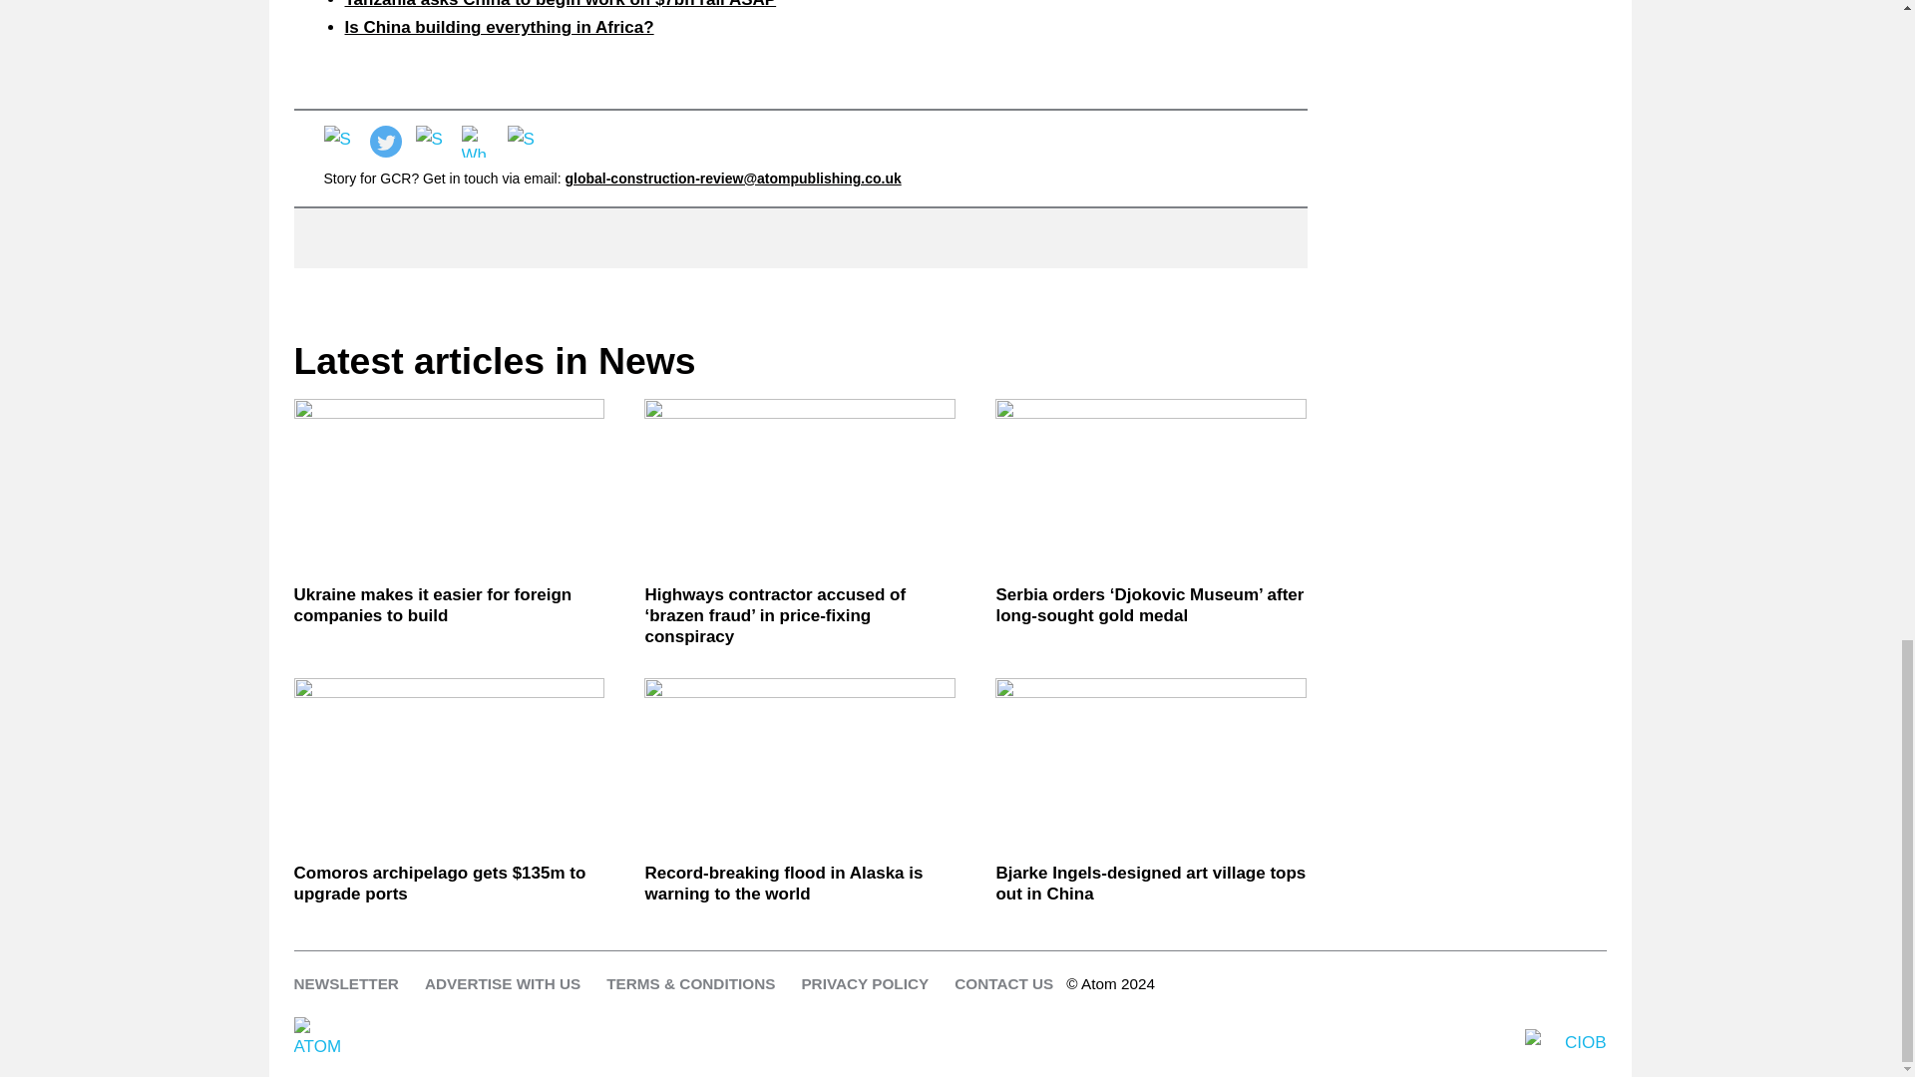 This screenshot has width=1915, height=1077. What do you see at coordinates (339, 142) in the screenshot?
I see `Share on Facebook` at bounding box center [339, 142].